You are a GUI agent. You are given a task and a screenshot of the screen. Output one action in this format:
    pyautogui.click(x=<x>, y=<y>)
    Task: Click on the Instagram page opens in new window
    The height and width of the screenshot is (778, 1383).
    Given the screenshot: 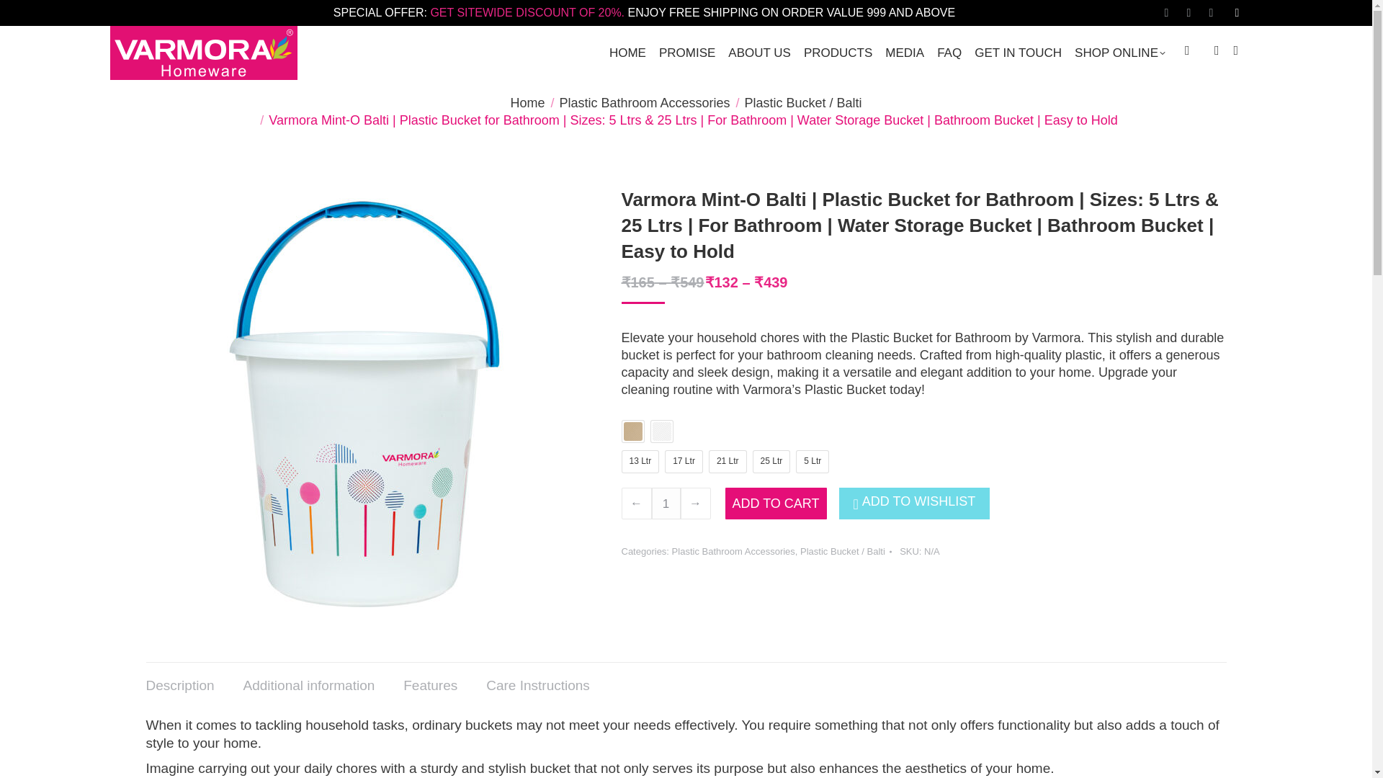 What is the action you would take?
    pyautogui.click(x=1212, y=13)
    